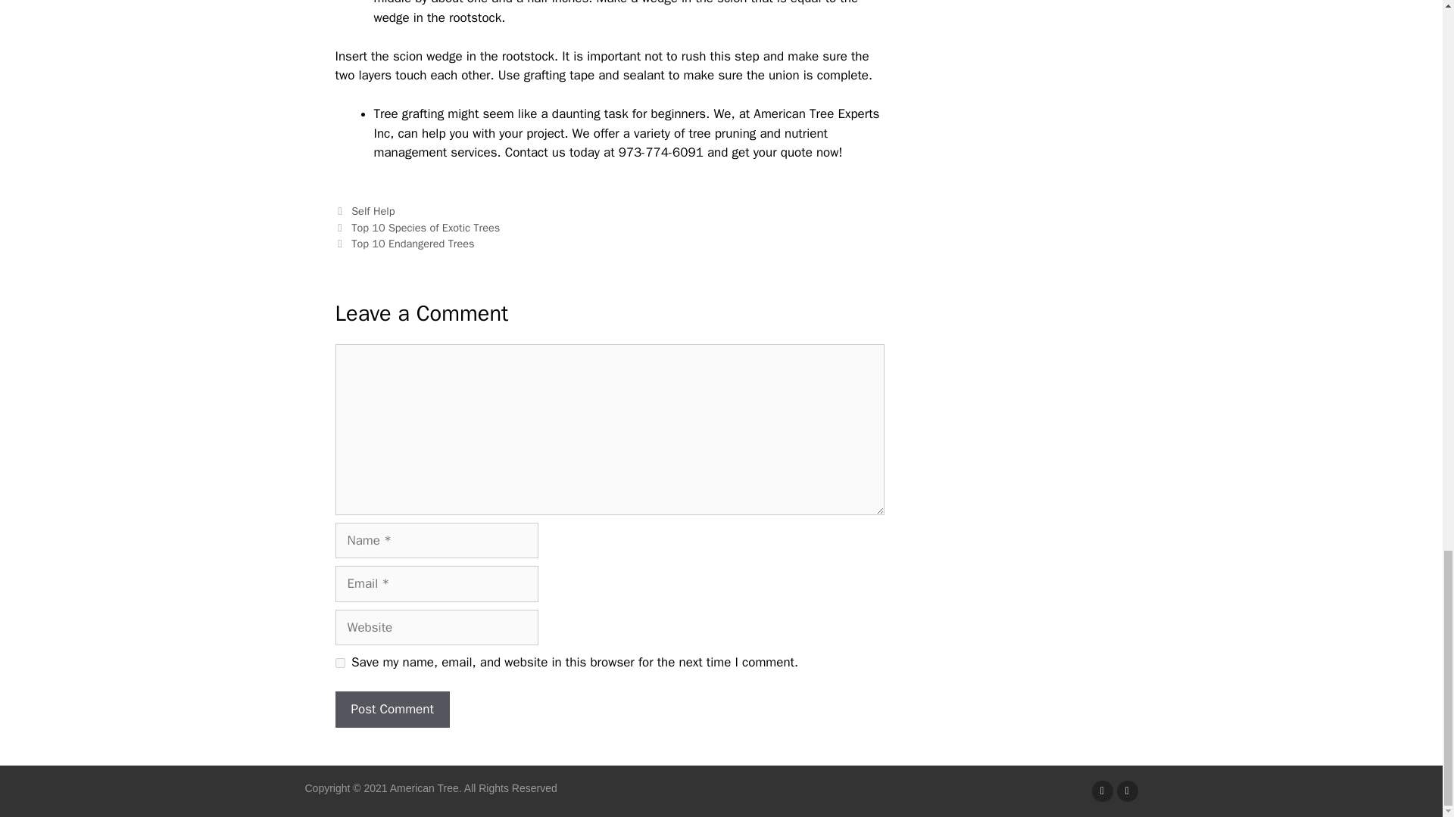  What do you see at coordinates (426, 227) in the screenshot?
I see `Top 10 Species of Exotic Trees` at bounding box center [426, 227].